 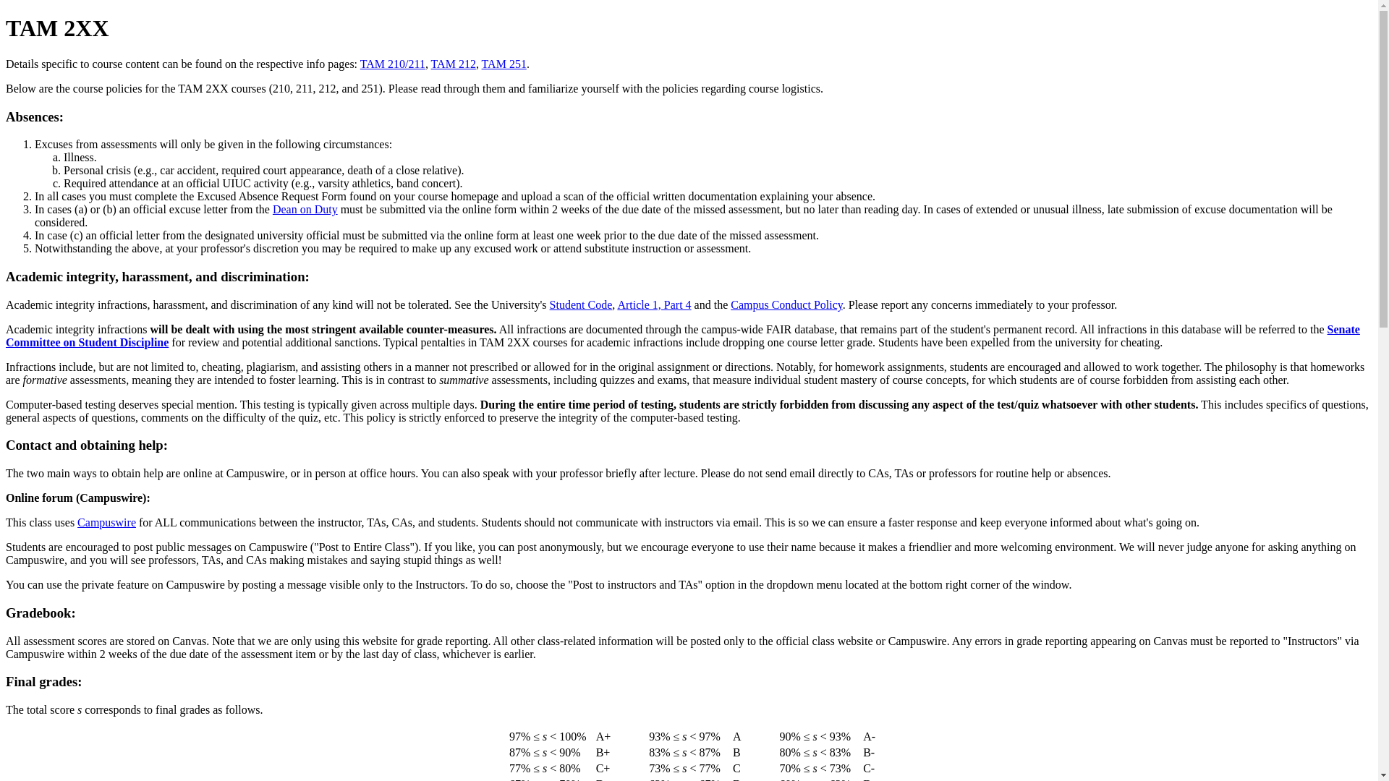 What do you see at coordinates (682, 336) in the screenshot?
I see `Senate Committee on Student Discipline` at bounding box center [682, 336].